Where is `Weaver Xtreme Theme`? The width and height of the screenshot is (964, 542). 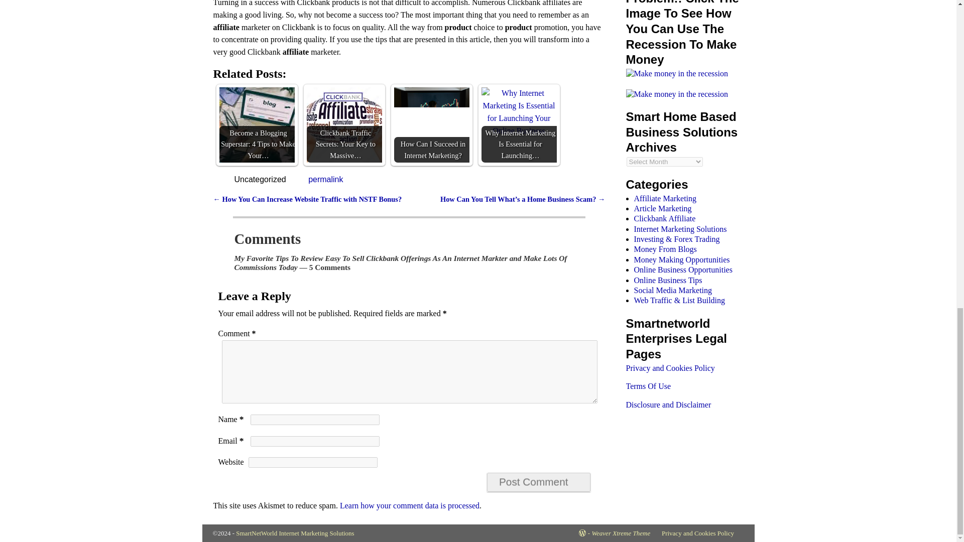
Weaver Xtreme Theme is located at coordinates (621, 533).